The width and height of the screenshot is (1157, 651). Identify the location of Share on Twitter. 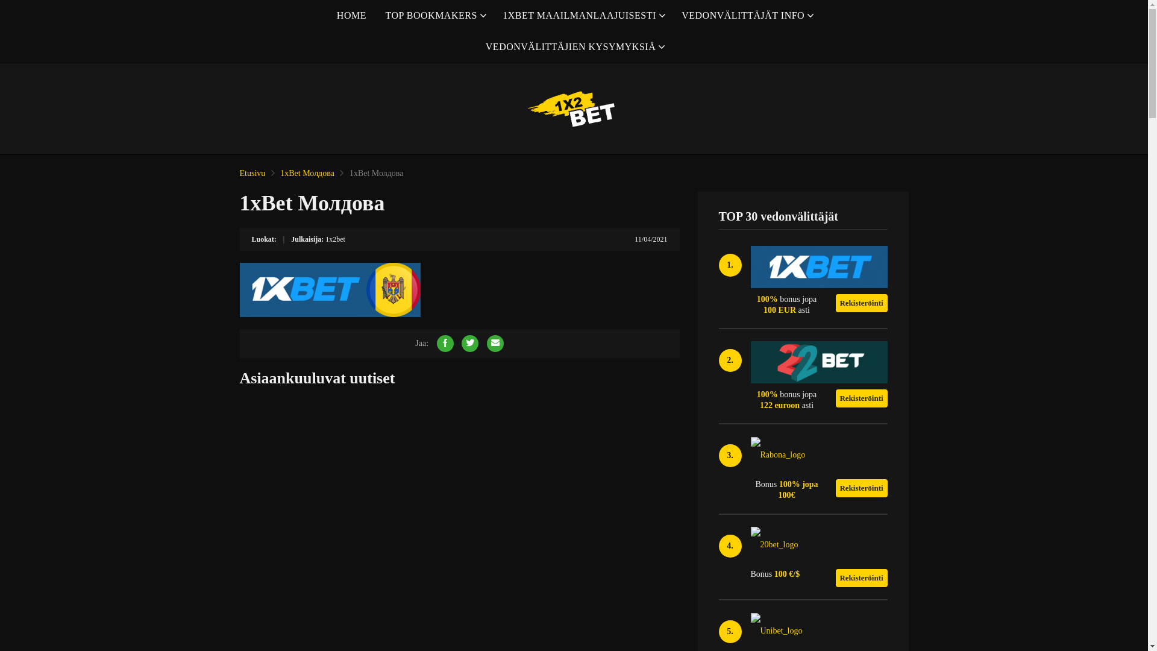
(470, 344).